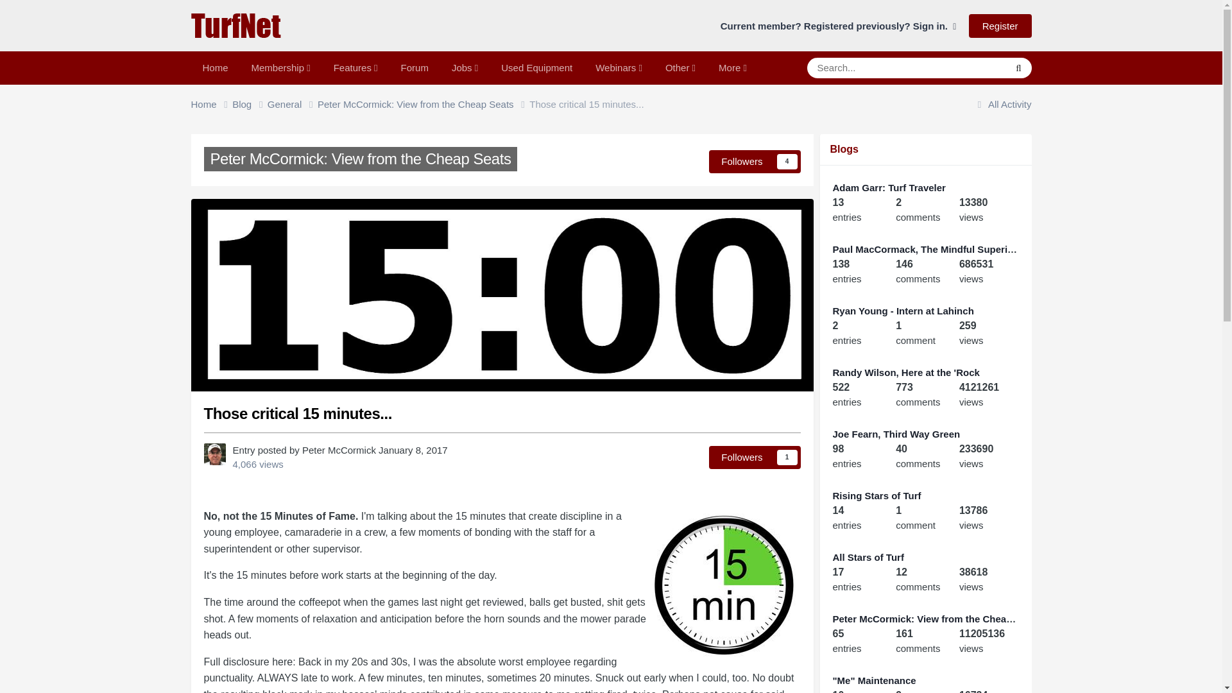 This screenshot has width=1232, height=693. What do you see at coordinates (415, 67) in the screenshot?
I see `Forum` at bounding box center [415, 67].